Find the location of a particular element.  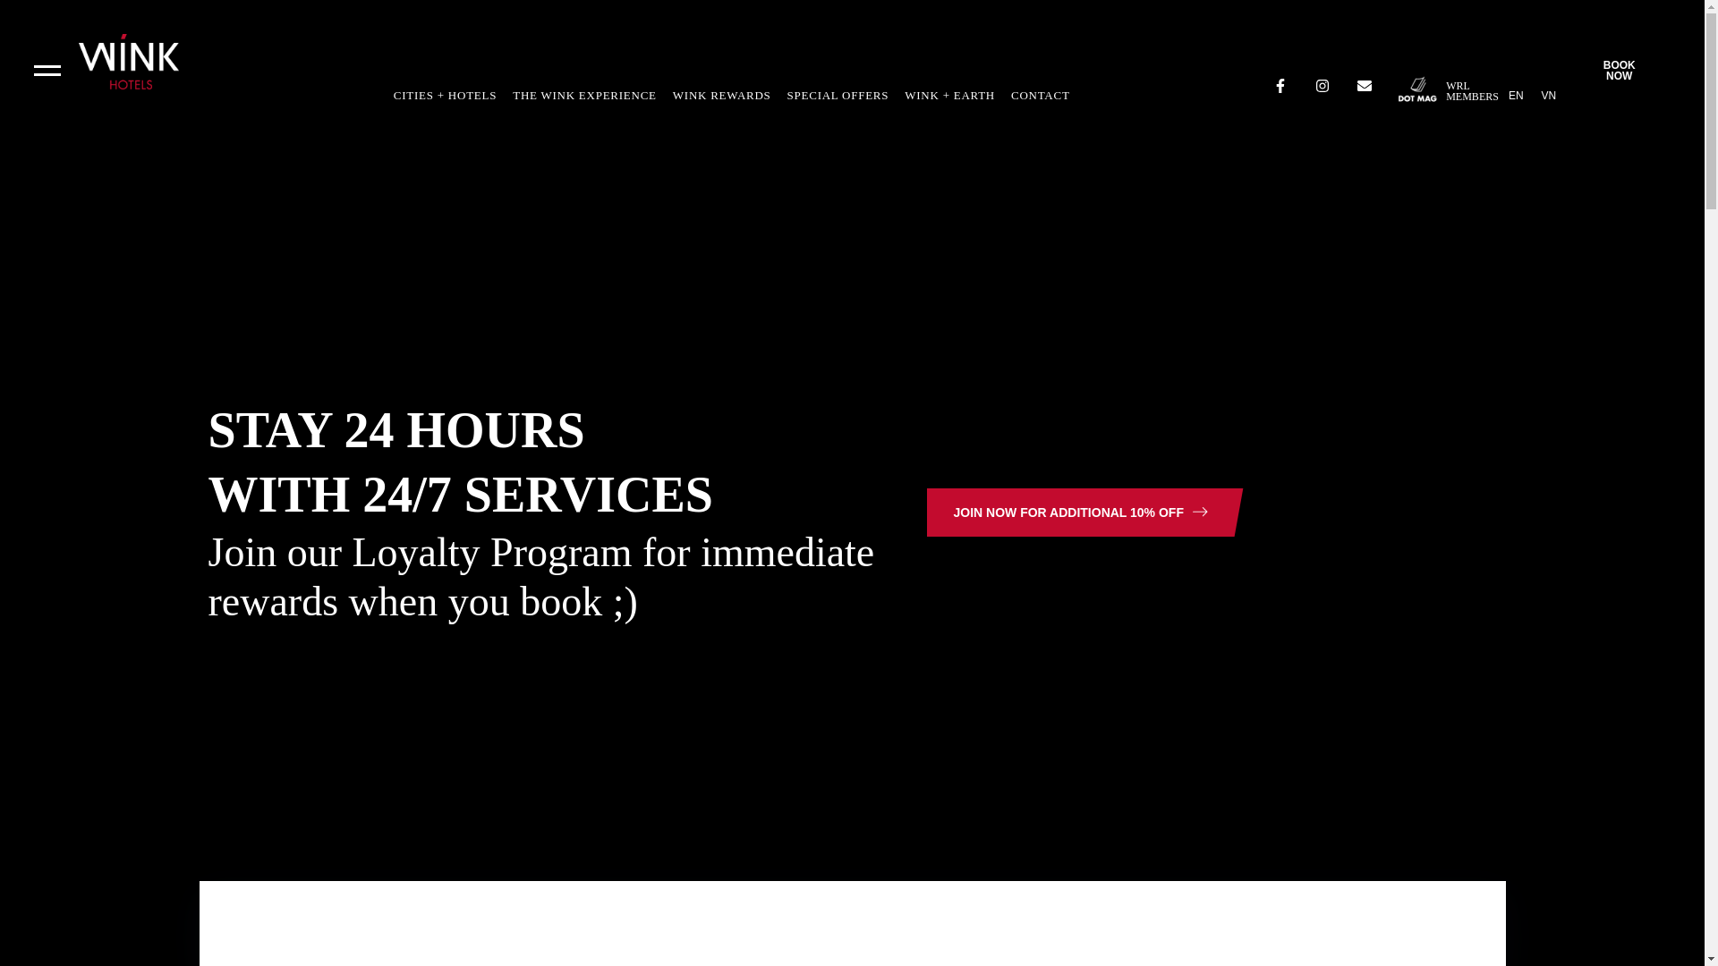

VN is located at coordinates (1548, 95).